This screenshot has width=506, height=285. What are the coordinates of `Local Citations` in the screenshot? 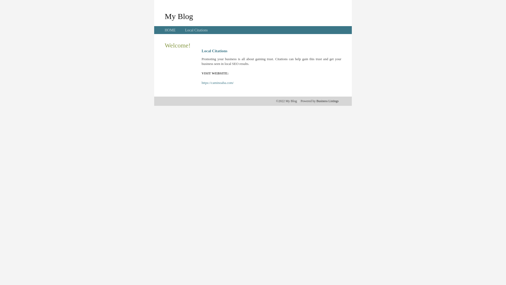 It's located at (196, 30).